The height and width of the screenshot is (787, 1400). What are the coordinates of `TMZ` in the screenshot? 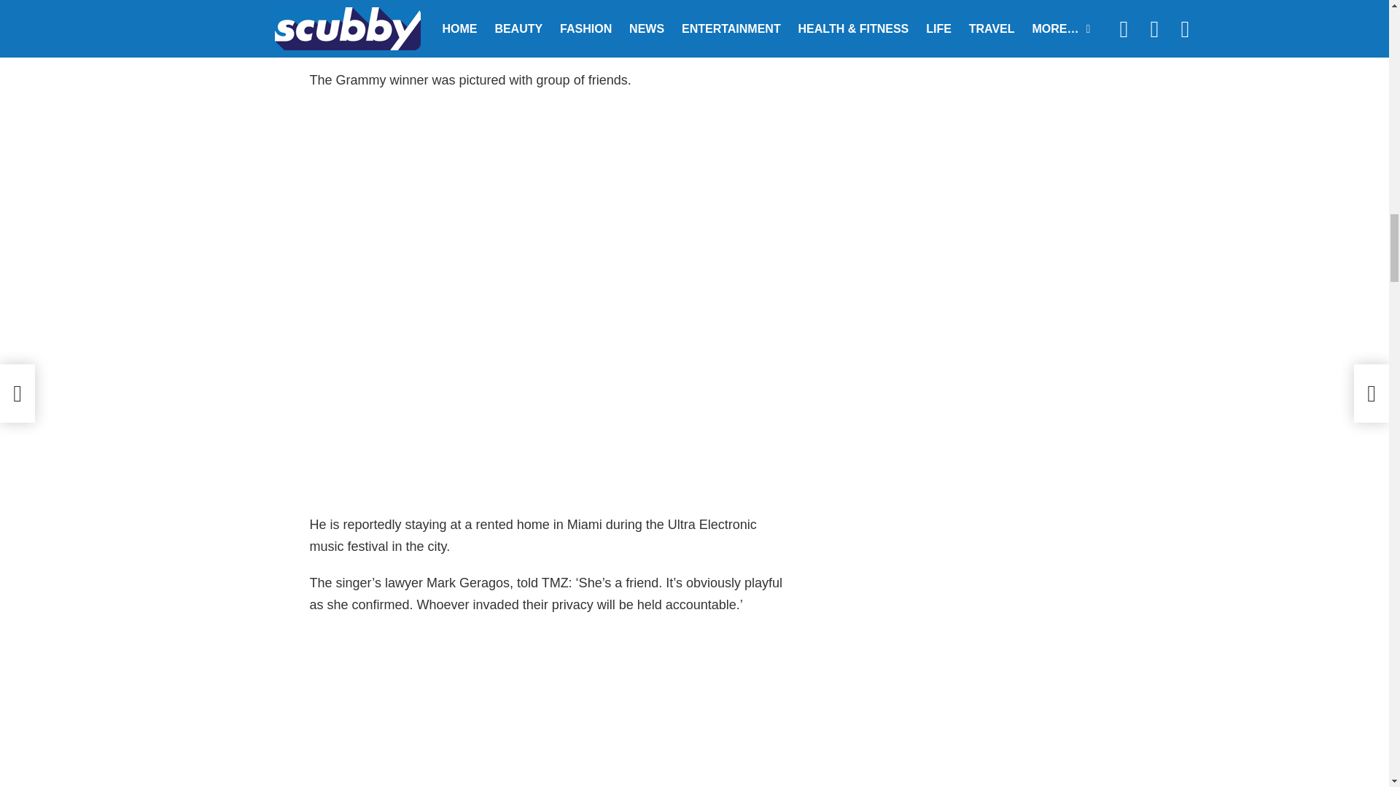 It's located at (400, 44).